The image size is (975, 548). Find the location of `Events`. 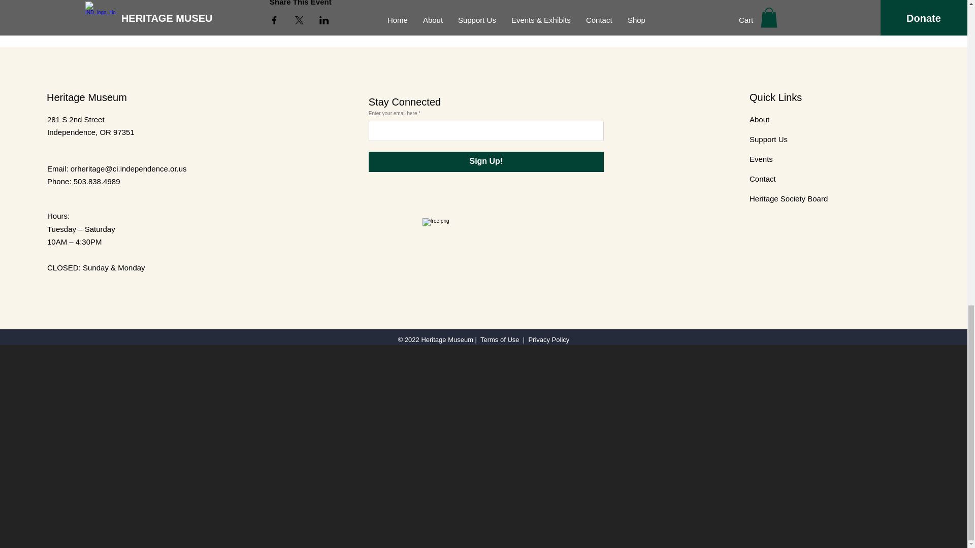

Events is located at coordinates (761, 158).